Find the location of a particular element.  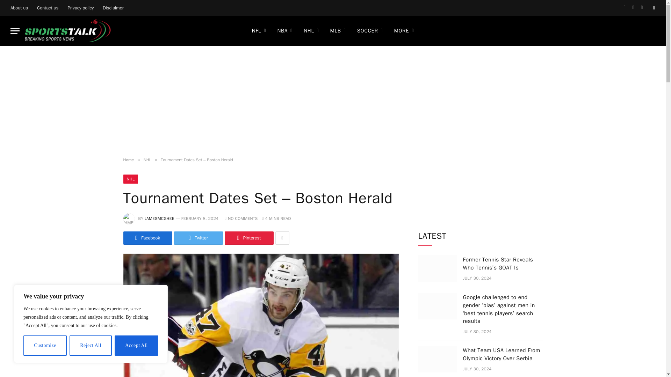

Contact us is located at coordinates (48, 8).